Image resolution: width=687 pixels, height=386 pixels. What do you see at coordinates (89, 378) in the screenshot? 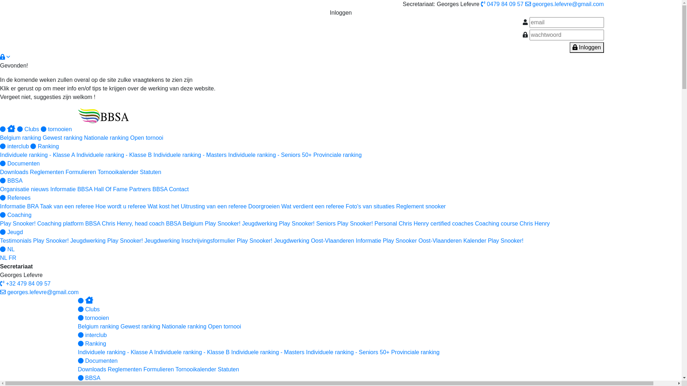
I see `BBSA` at bounding box center [89, 378].